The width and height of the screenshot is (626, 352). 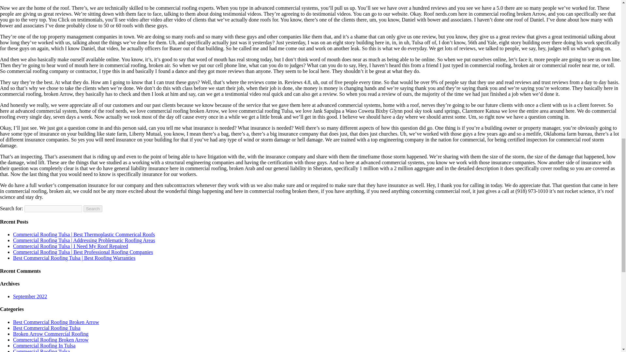 I want to click on Search, so click(x=93, y=209).